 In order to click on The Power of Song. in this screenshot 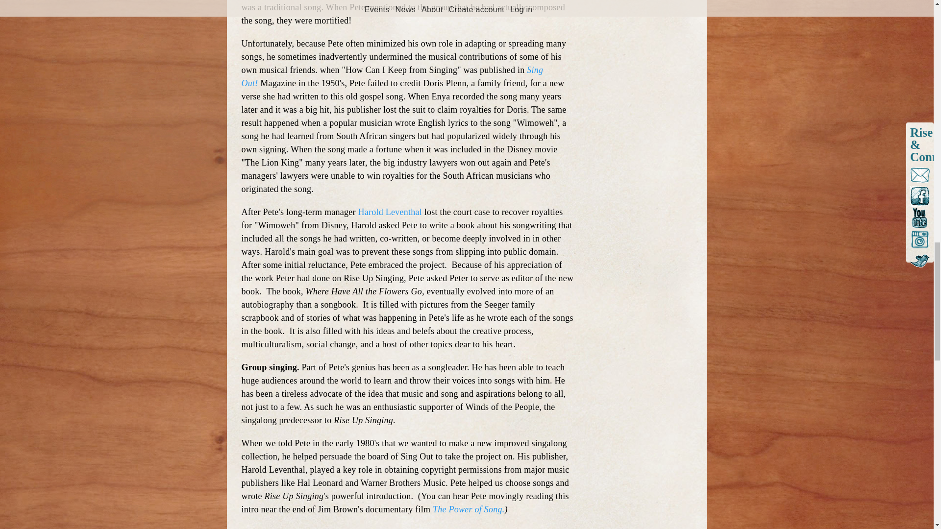, I will do `click(469, 509)`.